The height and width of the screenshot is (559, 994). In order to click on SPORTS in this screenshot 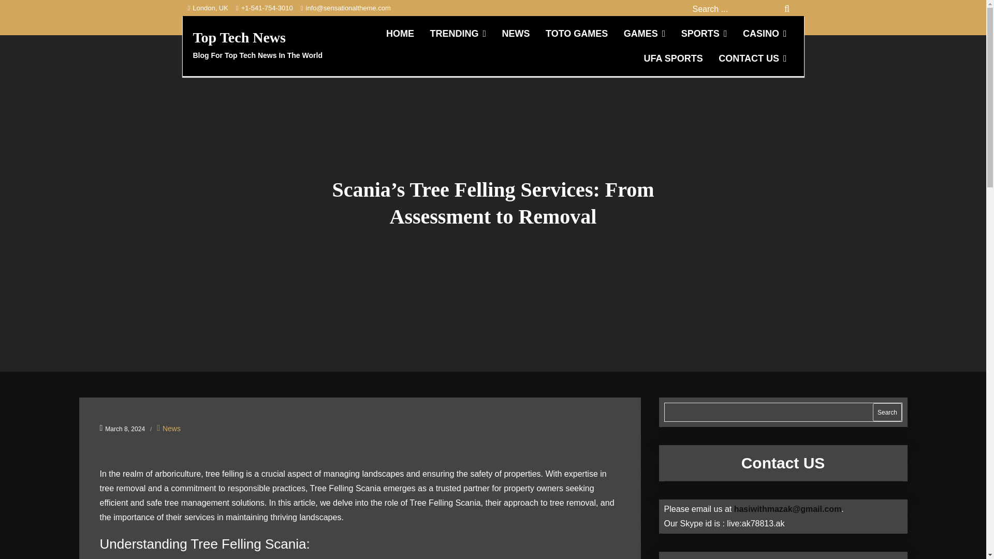, I will do `click(704, 33)`.